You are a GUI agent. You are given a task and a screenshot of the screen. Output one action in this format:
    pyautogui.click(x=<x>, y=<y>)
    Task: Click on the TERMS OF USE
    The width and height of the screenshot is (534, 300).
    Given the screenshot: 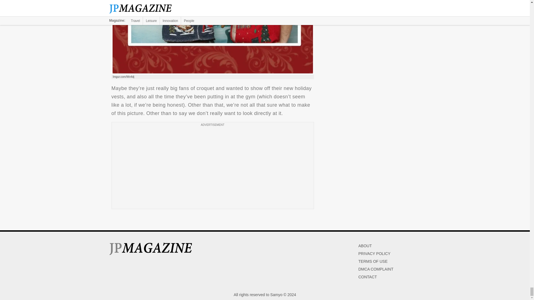 What is the action you would take?
    pyautogui.click(x=373, y=261)
    